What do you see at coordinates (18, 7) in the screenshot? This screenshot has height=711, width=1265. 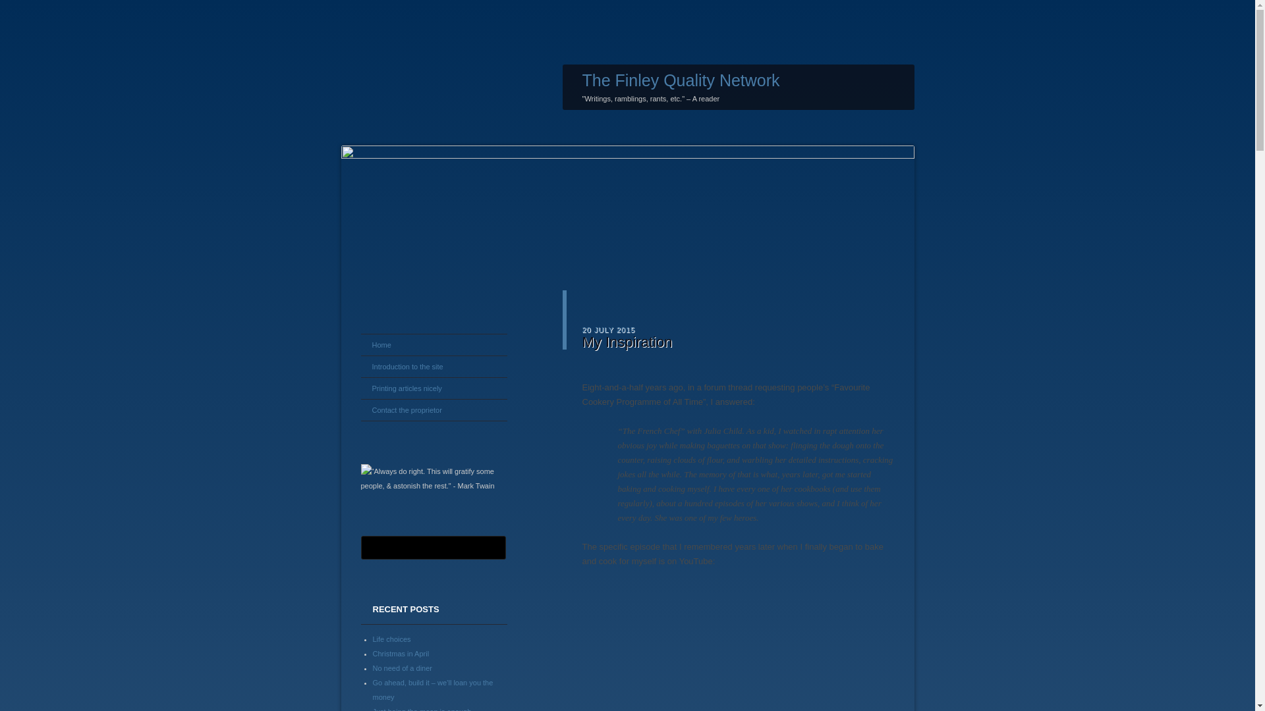 I see `Search` at bounding box center [18, 7].